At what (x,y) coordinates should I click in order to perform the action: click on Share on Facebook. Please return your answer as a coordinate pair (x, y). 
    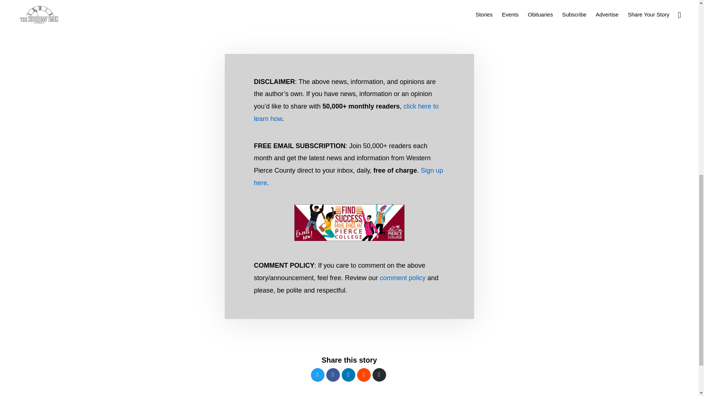
    Looking at the image, I should click on (333, 375).